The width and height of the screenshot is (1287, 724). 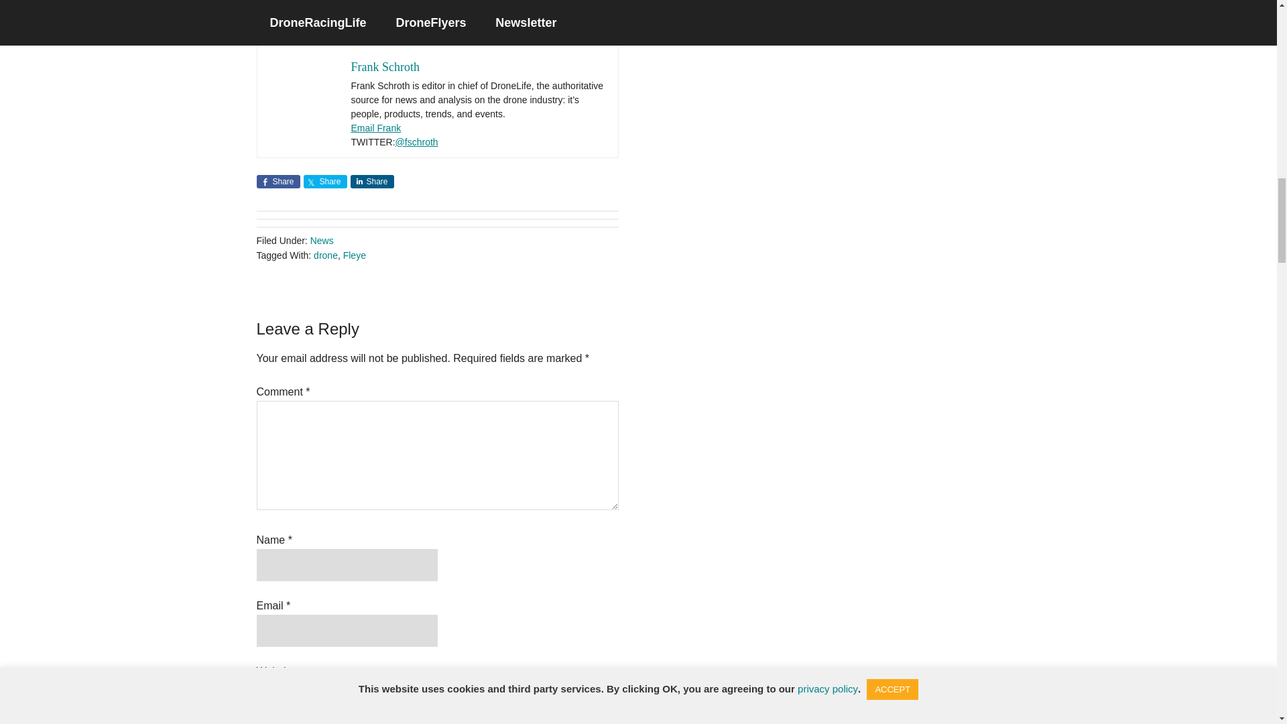 I want to click on Frank Schroth, so click(x=386, y=67).